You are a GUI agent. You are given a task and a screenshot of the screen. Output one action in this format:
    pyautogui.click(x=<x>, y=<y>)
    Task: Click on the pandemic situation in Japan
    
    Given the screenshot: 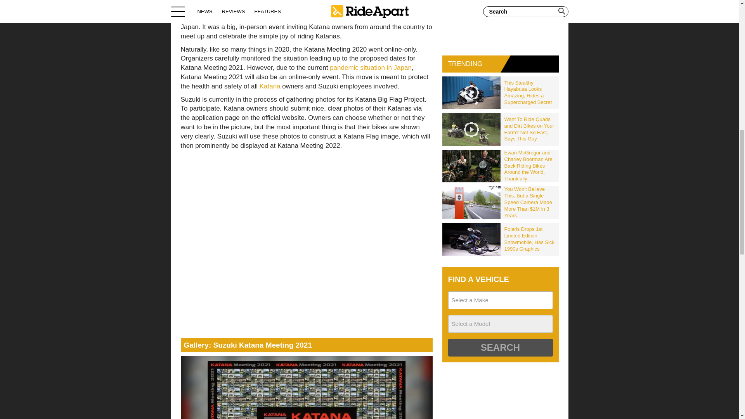 What is the action you would take?
    pyautogui.click(x=371, y=68)
    